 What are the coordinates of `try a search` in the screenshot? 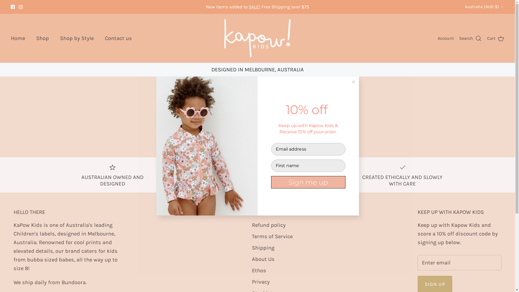 It's located at (312, 126).